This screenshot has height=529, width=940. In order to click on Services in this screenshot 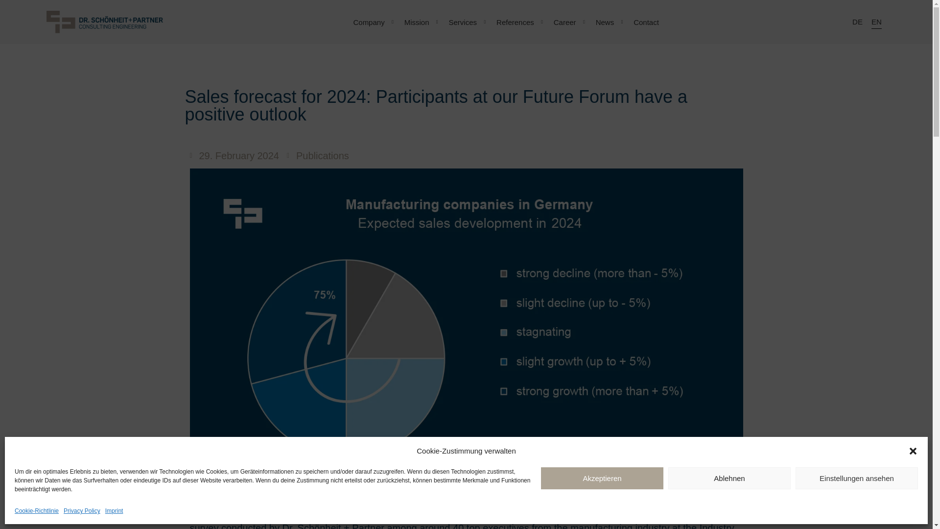, I will do `click(463, 22)`.